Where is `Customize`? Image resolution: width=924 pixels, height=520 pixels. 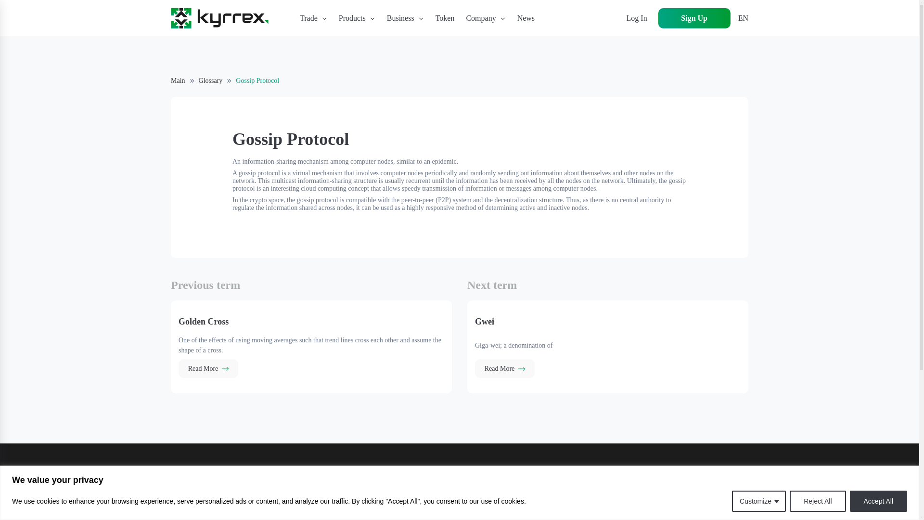
Customize is located at coordinates (758, 501).